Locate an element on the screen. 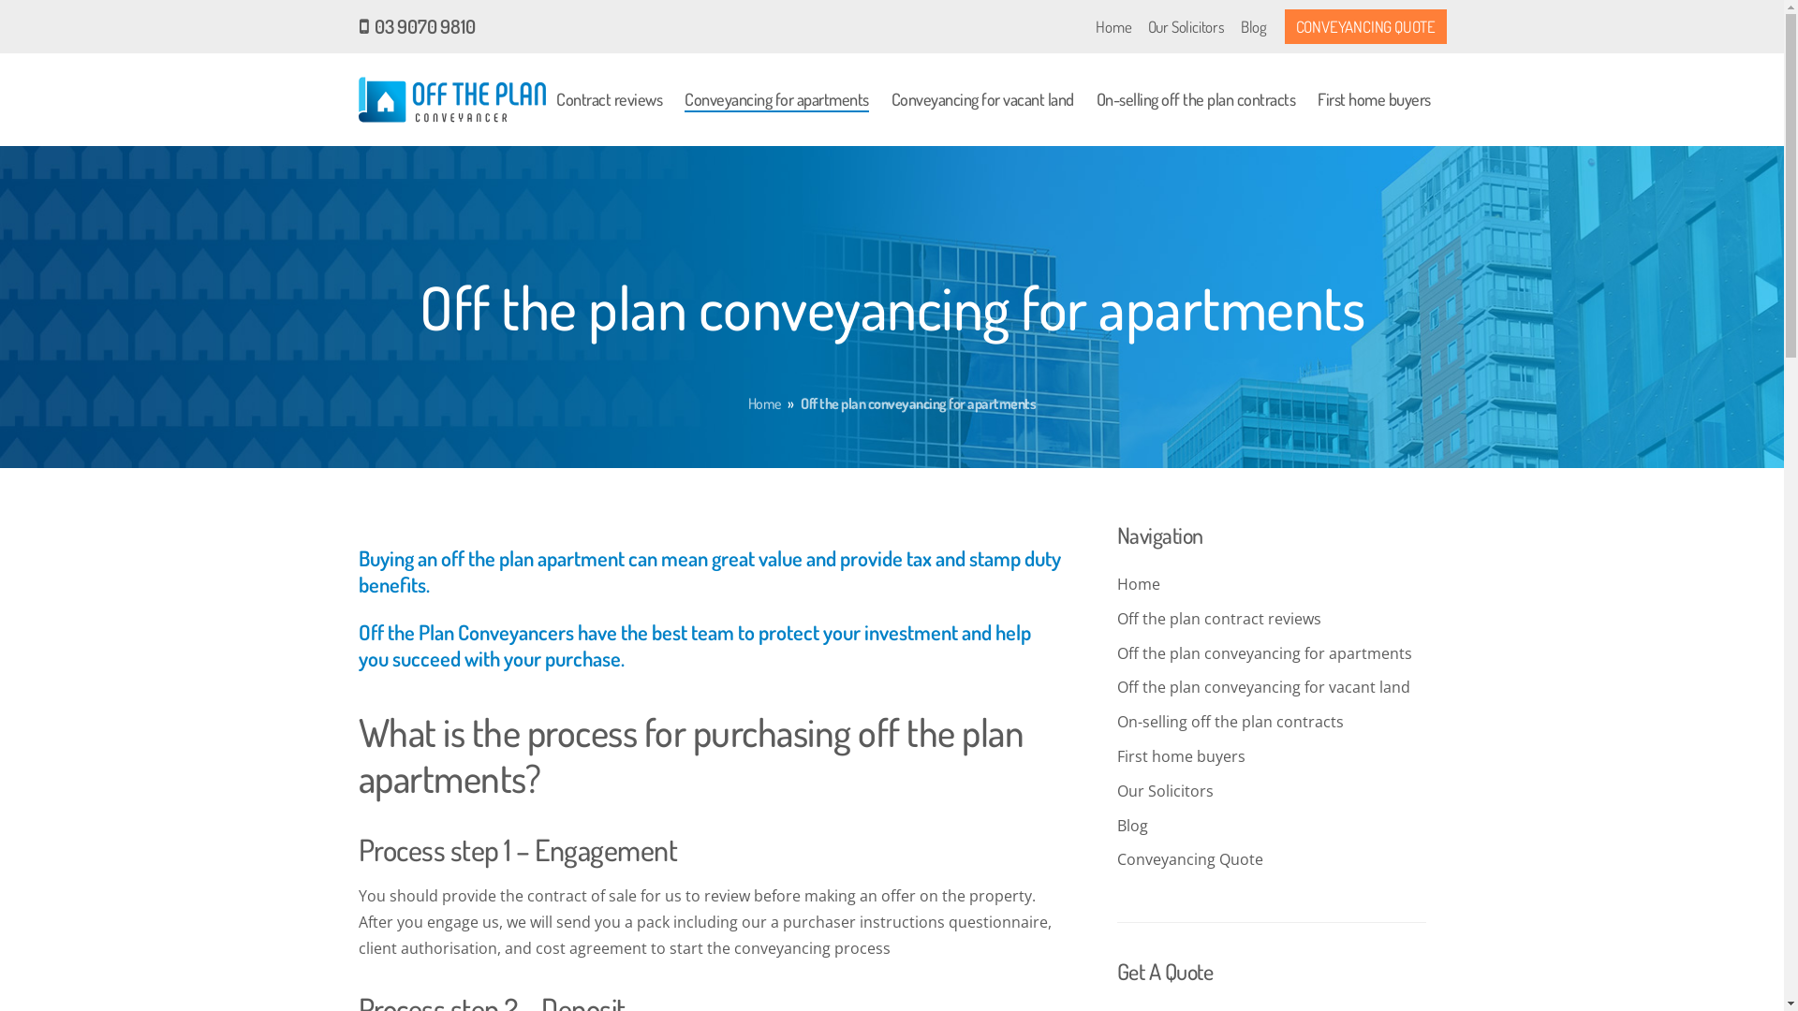 The image size is (1798, 1011). Home is located at coordinates (379, 523).